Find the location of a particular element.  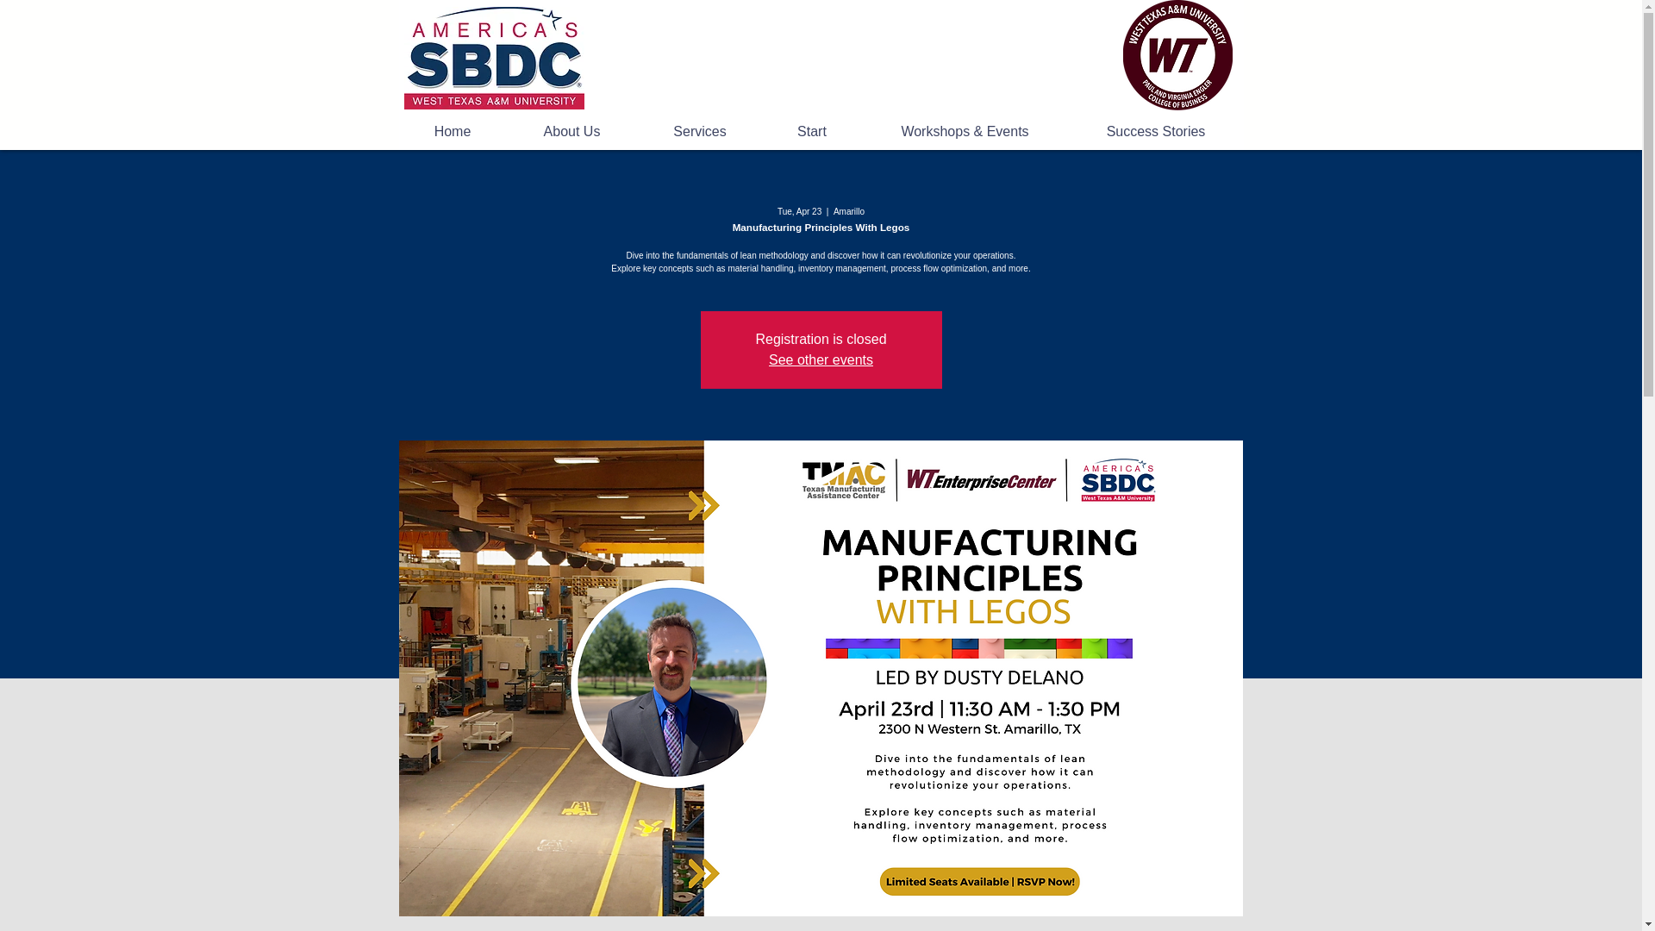

Services is located at coordinates (700, 132).